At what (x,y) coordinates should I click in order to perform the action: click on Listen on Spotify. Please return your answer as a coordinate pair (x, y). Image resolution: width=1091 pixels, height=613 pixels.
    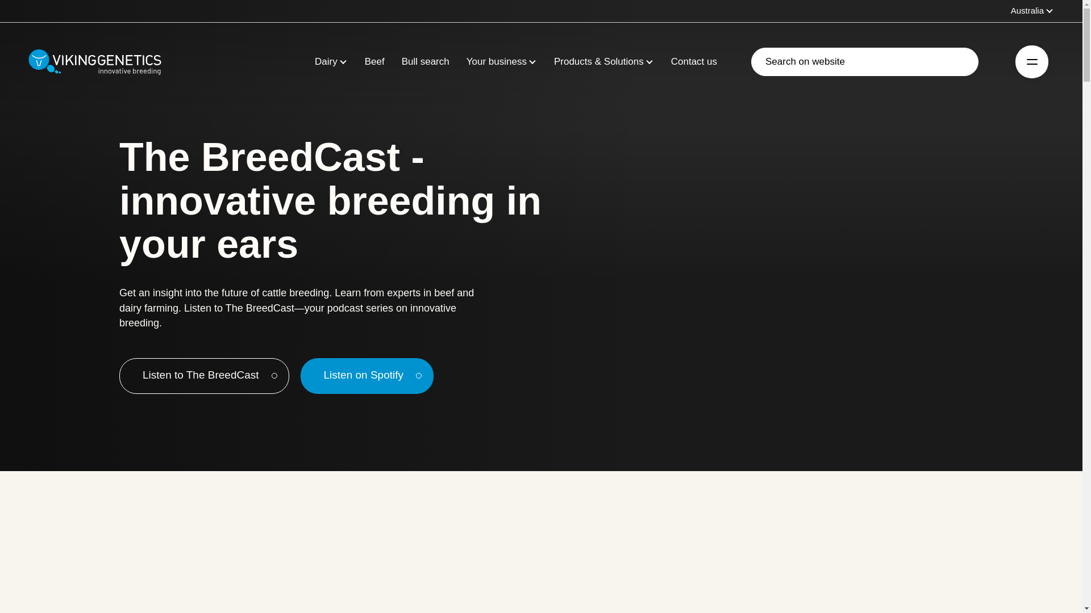
    Looking at the image, I should click on (367, 376).